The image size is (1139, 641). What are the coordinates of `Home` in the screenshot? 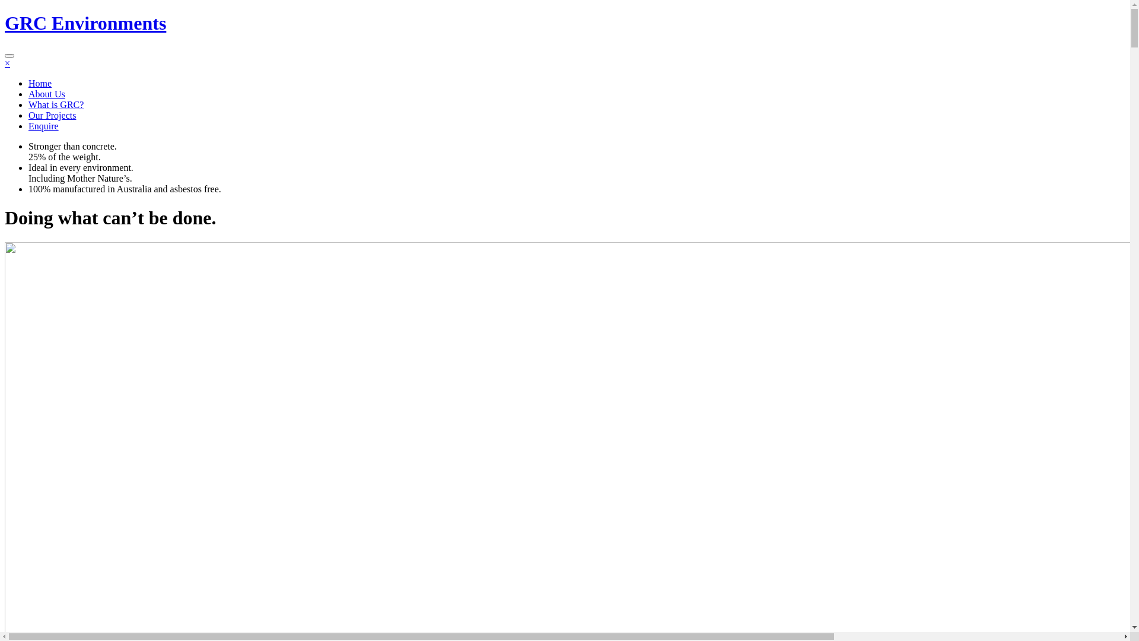 It's located at (40, 83).